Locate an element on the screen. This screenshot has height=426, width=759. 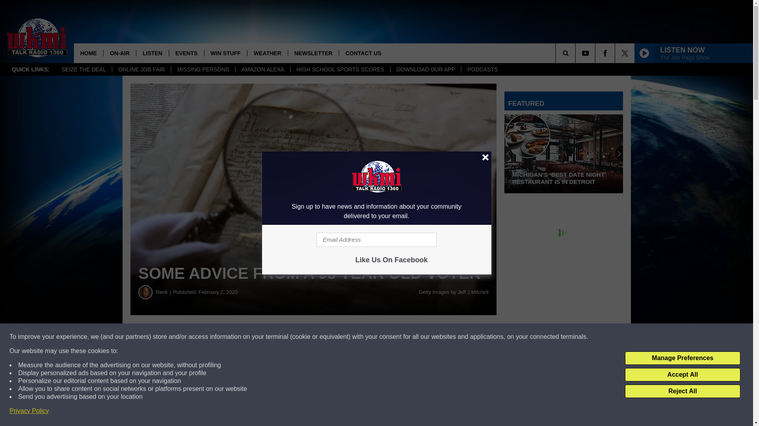
QUICK LINKS: is located at coordinates (31, 69).